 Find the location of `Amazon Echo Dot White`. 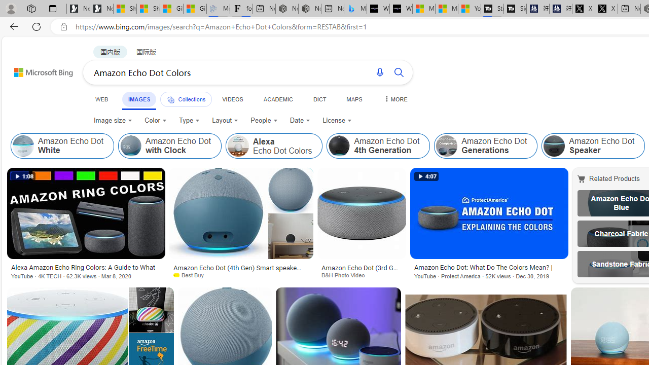

Amazon Echo Dot White is located at coordinates (23, 146).